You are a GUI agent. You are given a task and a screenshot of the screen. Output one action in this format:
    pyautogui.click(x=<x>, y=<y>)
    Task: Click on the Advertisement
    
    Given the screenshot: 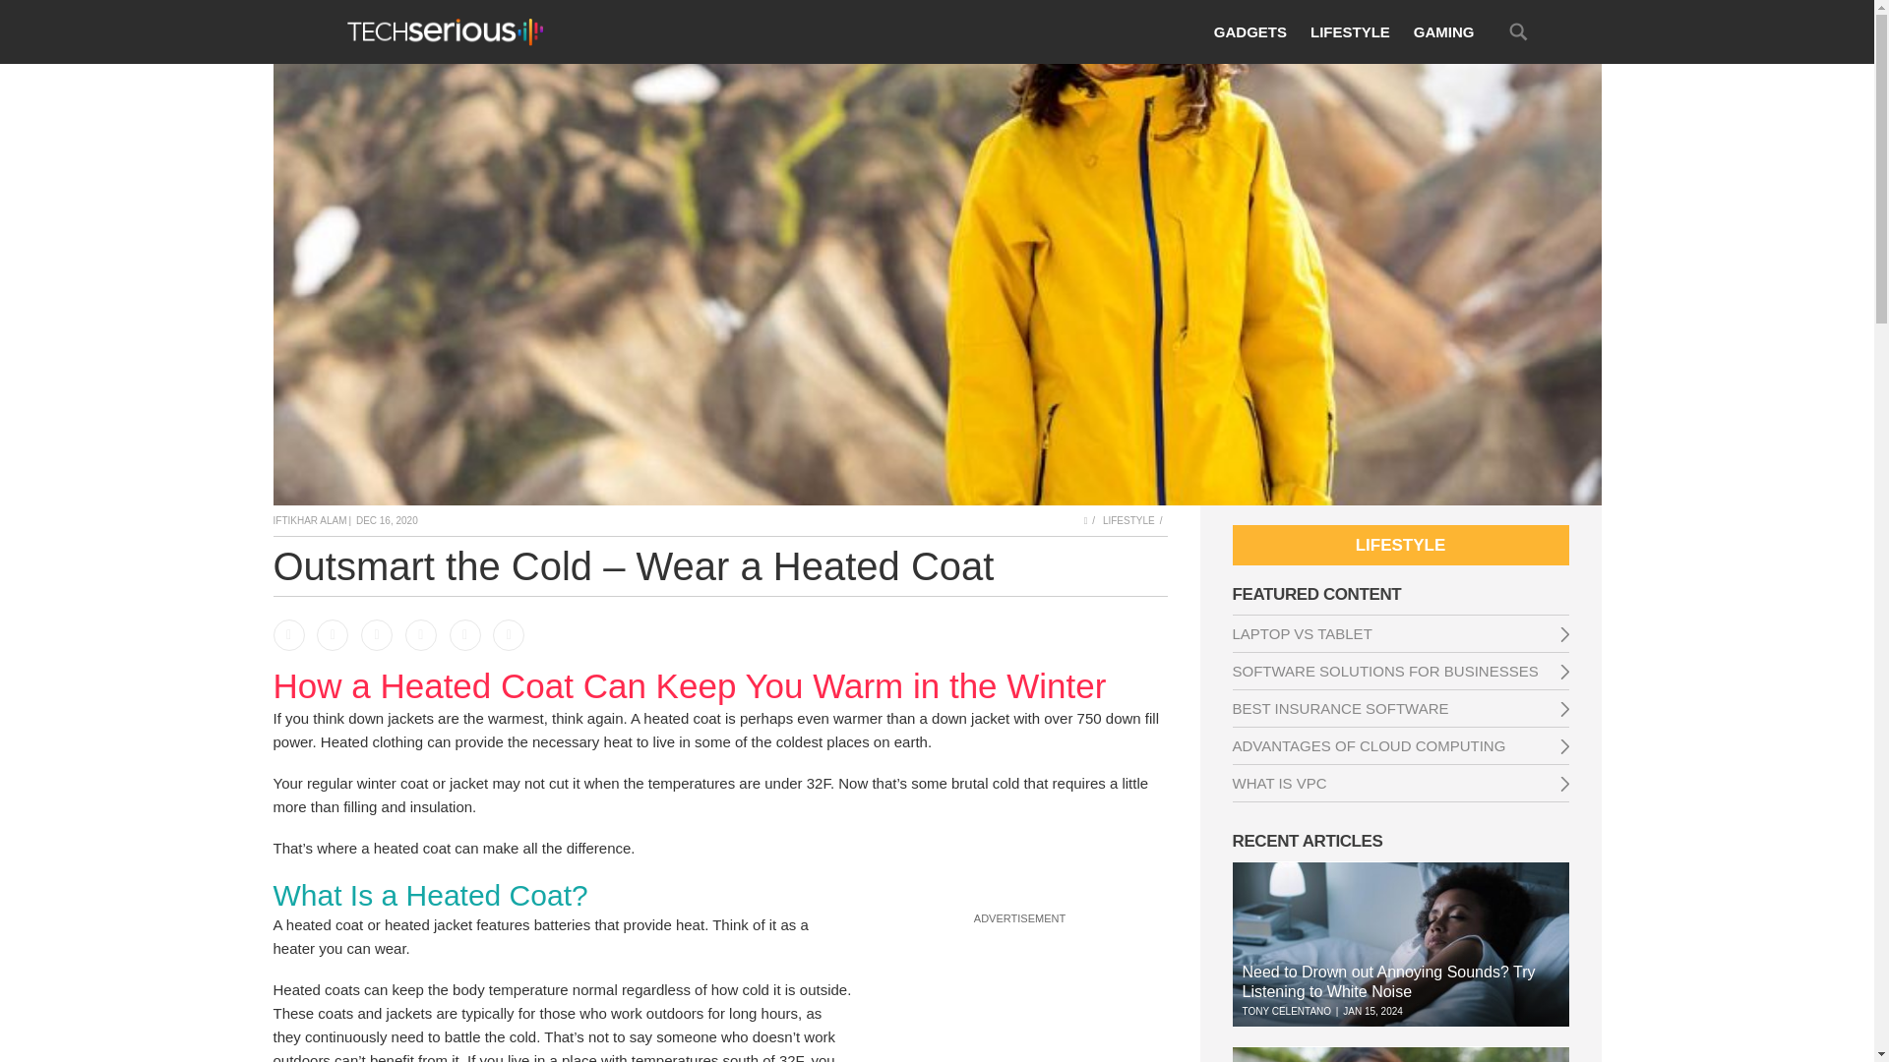 What is the action you would take?
    pyautogui.click(x=1019, y=995)
    